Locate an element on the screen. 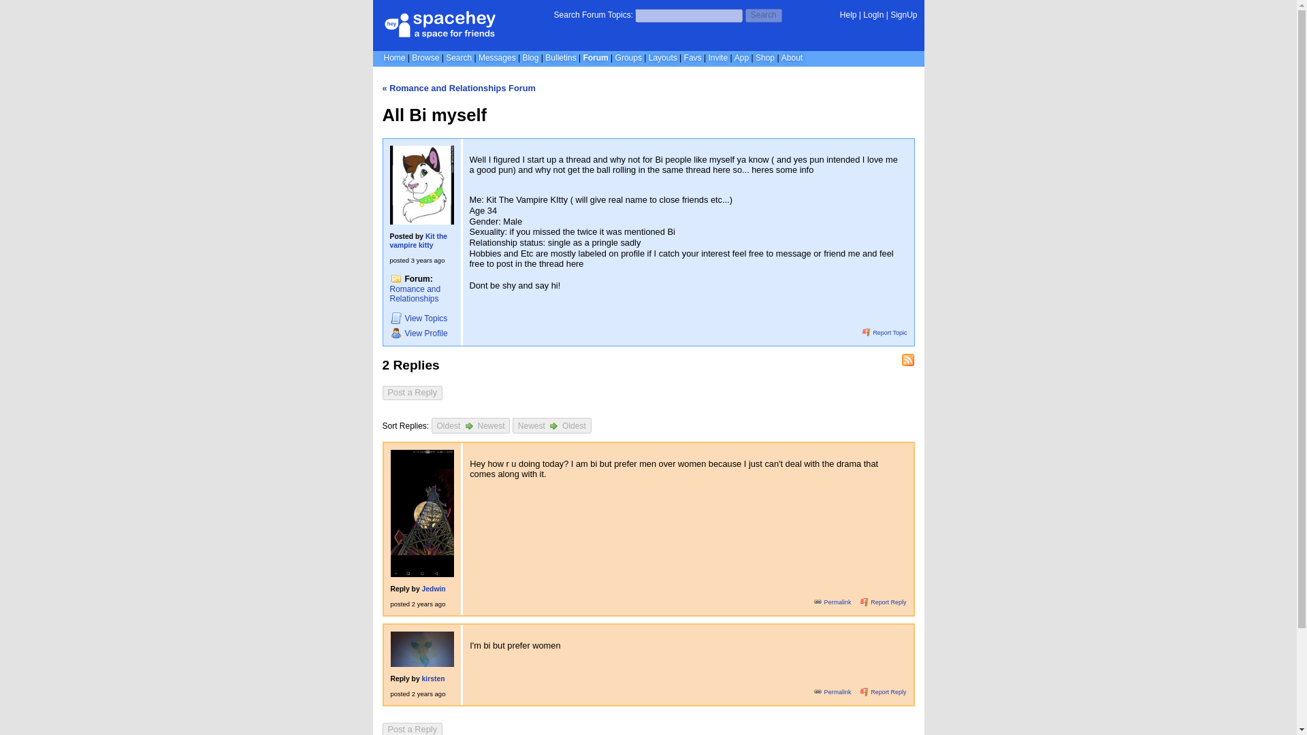 The height and width of the screenshot is (735, 1307). RSS Feed is located at coordinates (908, 359).